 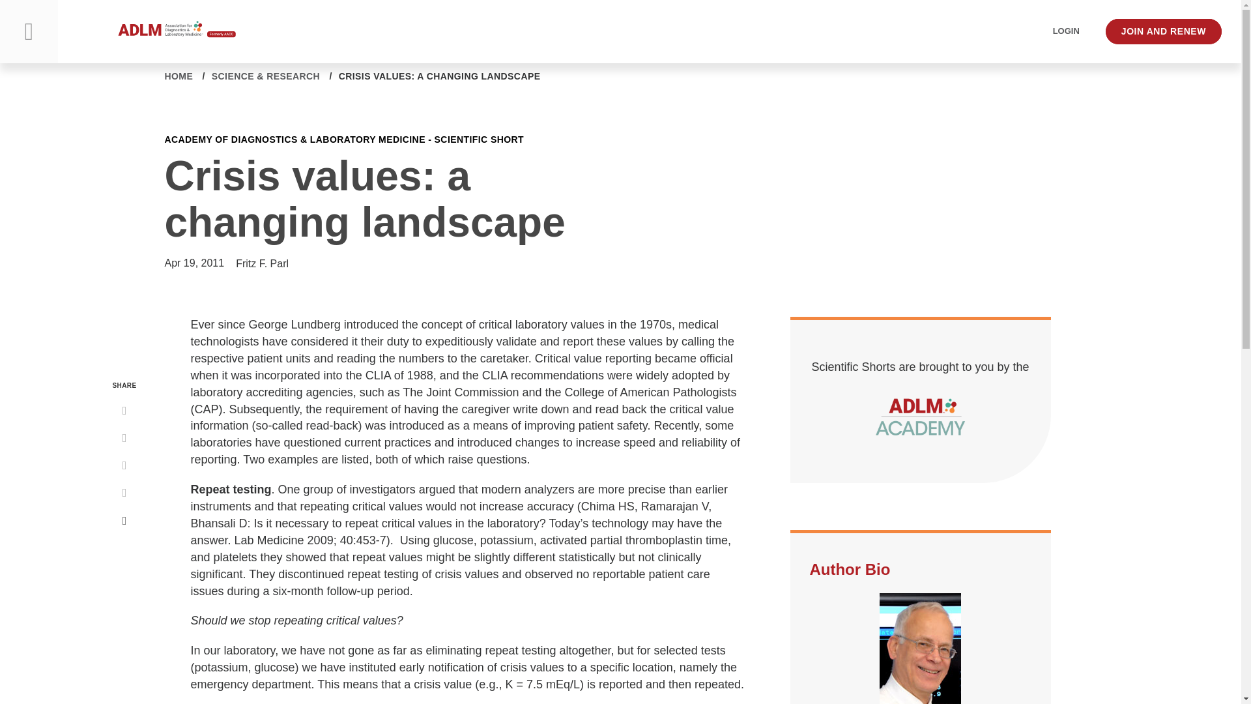 What do you see at coordinates (1164, 32) in the screenshot?
I see `JOIN AND RENEW` at bounding box center [1164, 32].